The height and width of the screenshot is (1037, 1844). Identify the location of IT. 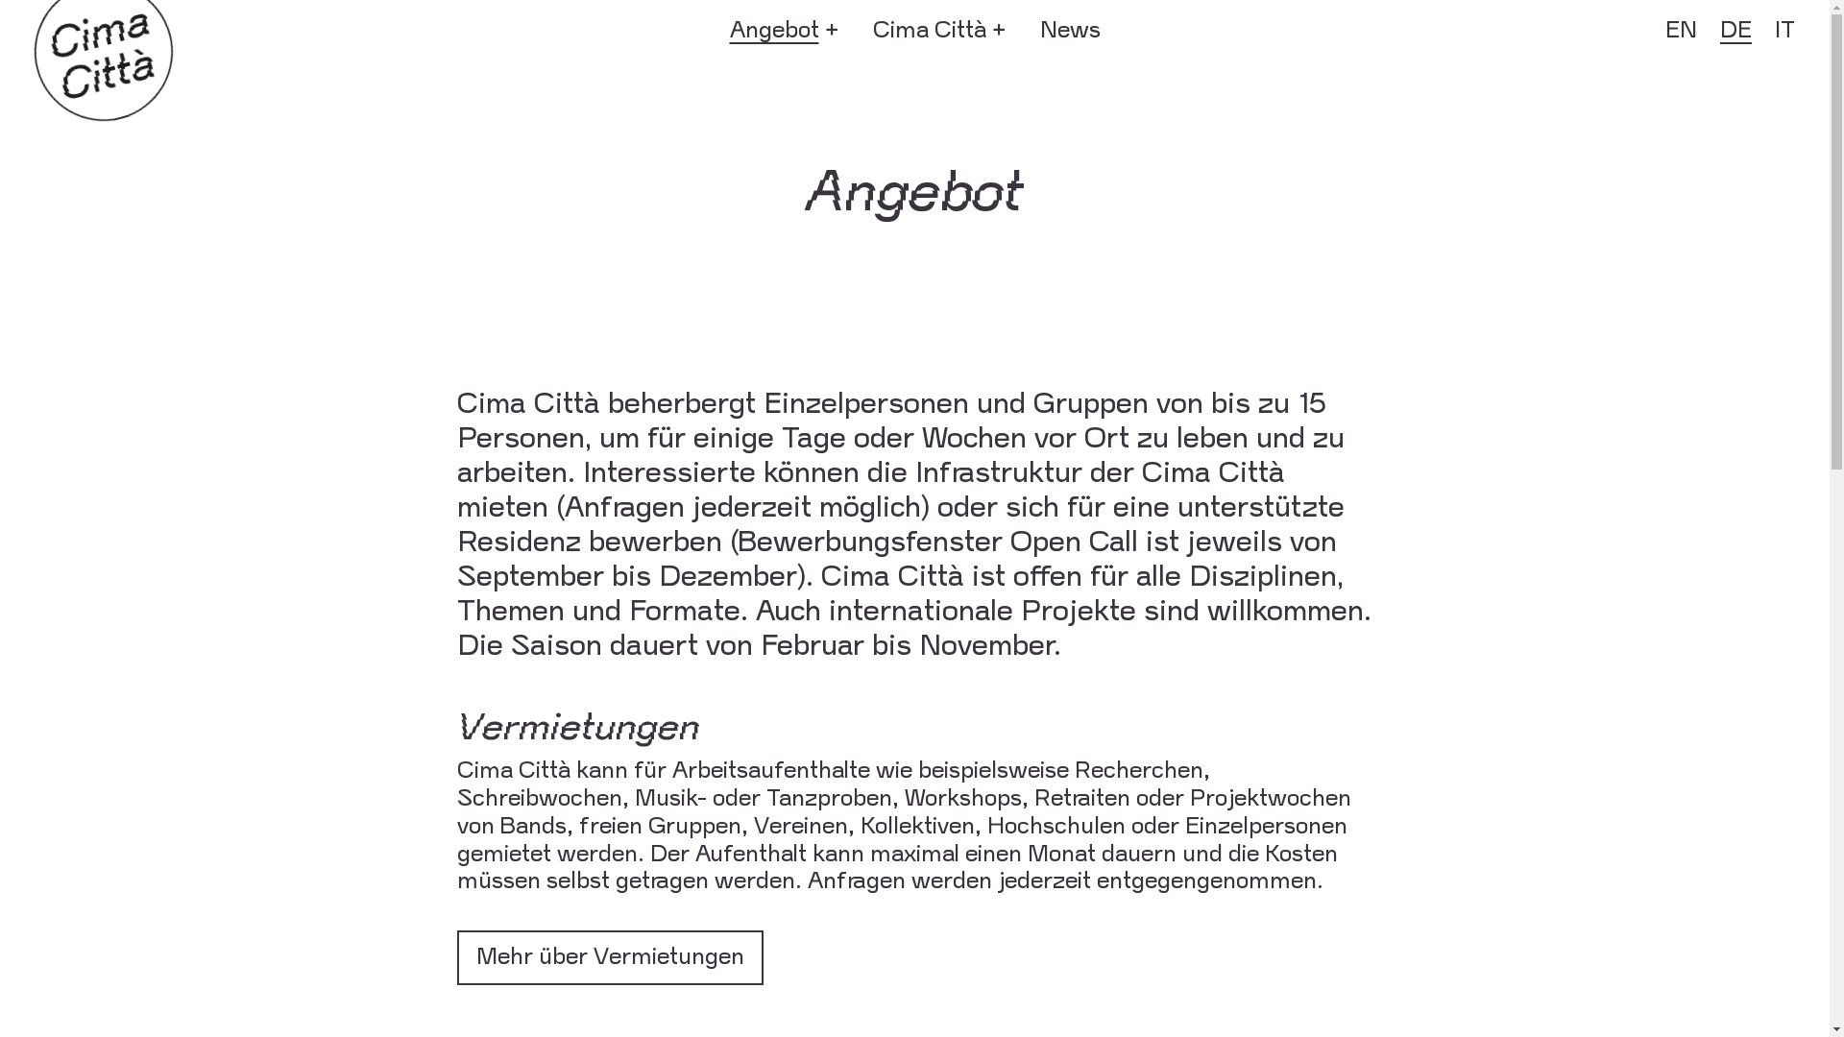
(1784, 31).